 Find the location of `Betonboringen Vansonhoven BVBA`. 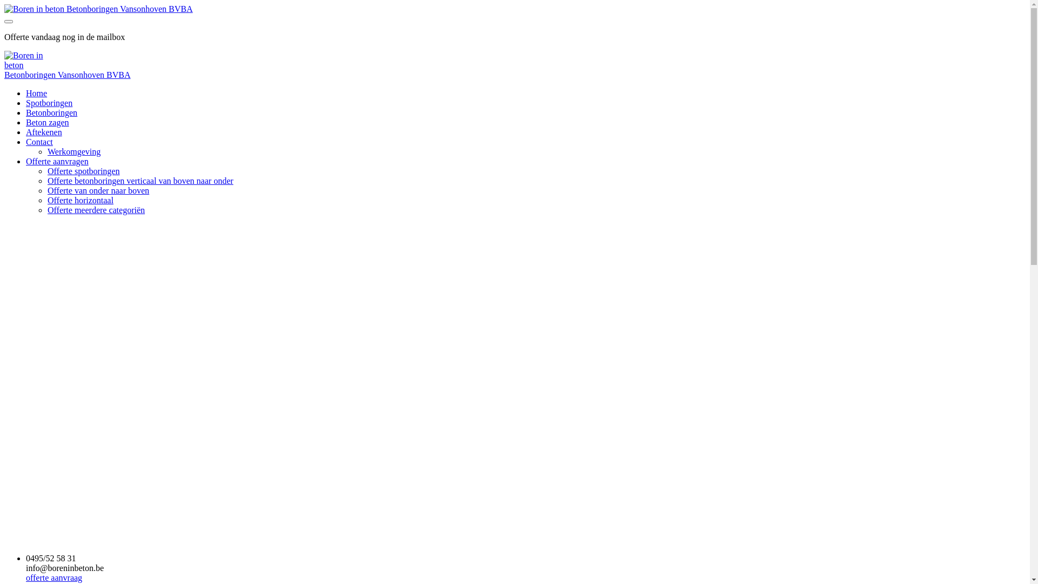

Betonboringen Vansonhoven BVBA is located at coordinates (98, 9).